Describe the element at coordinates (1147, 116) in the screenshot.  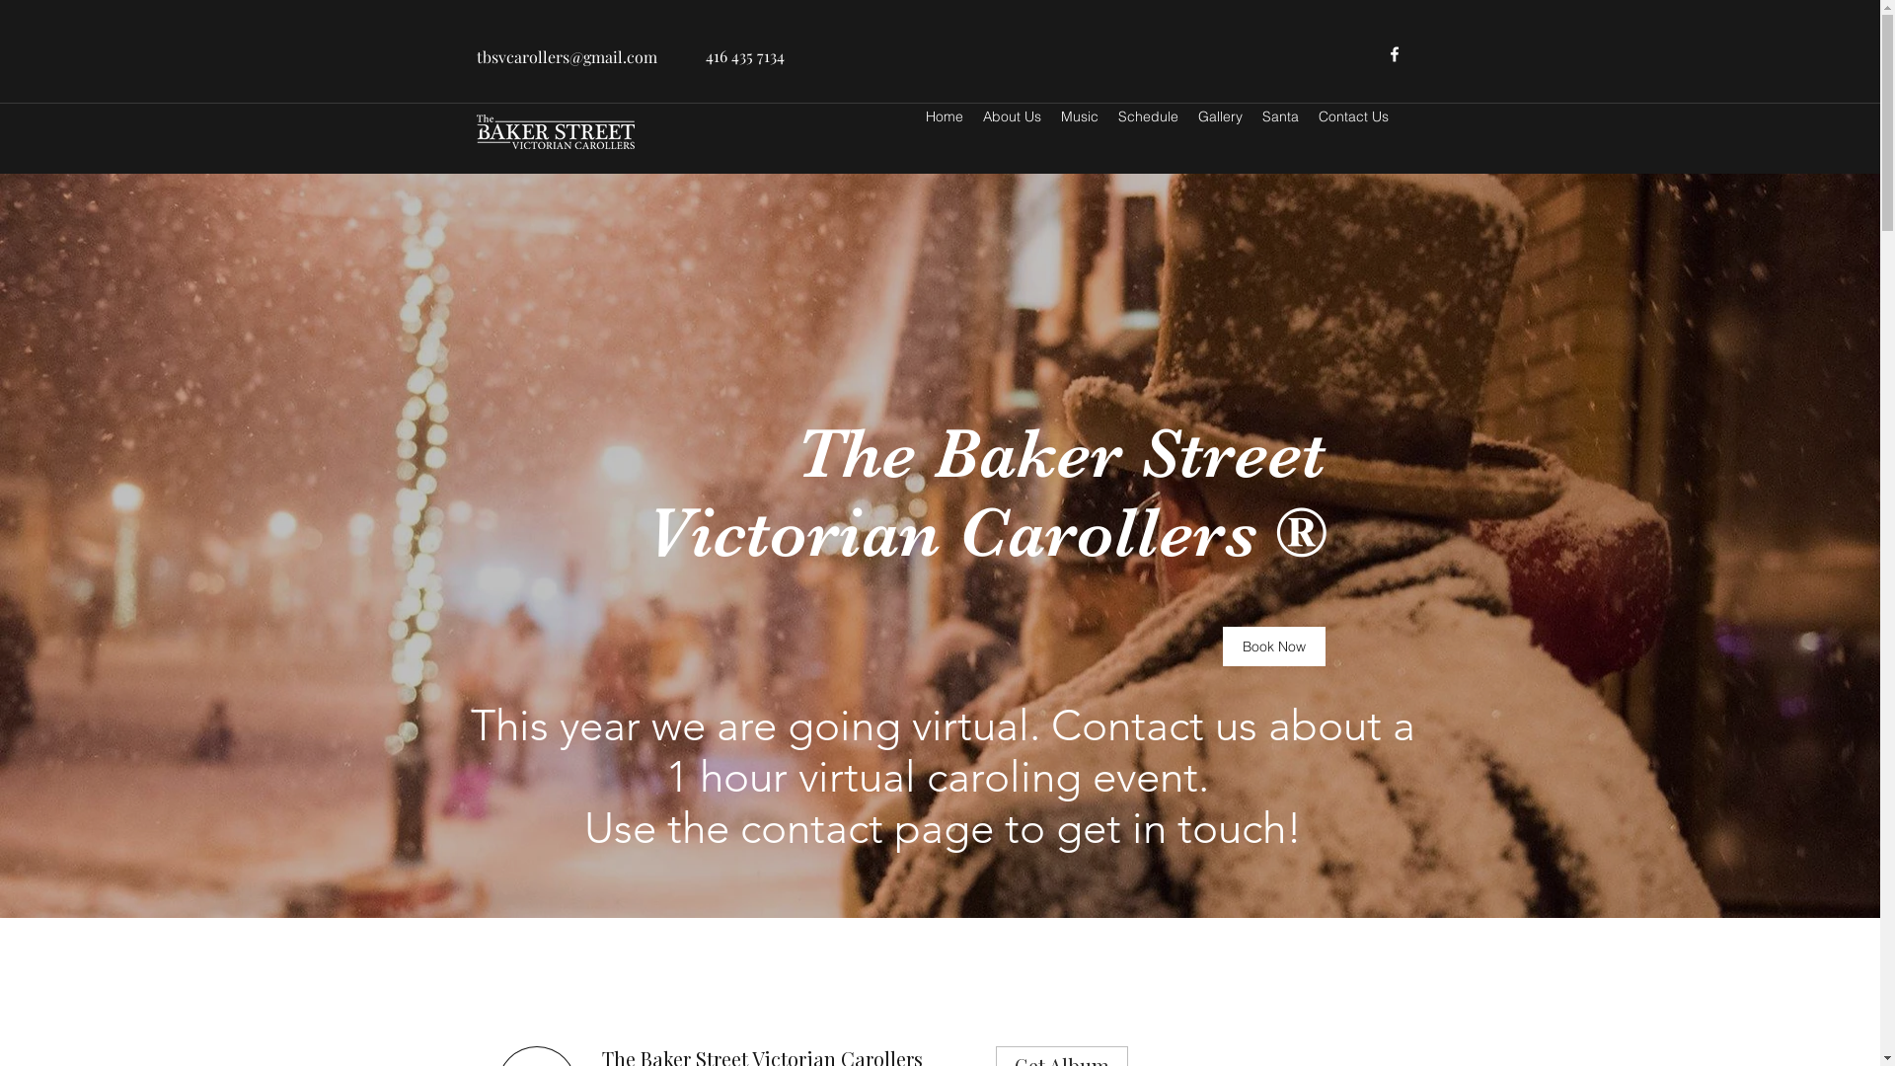
I see `Schedule` at that location.